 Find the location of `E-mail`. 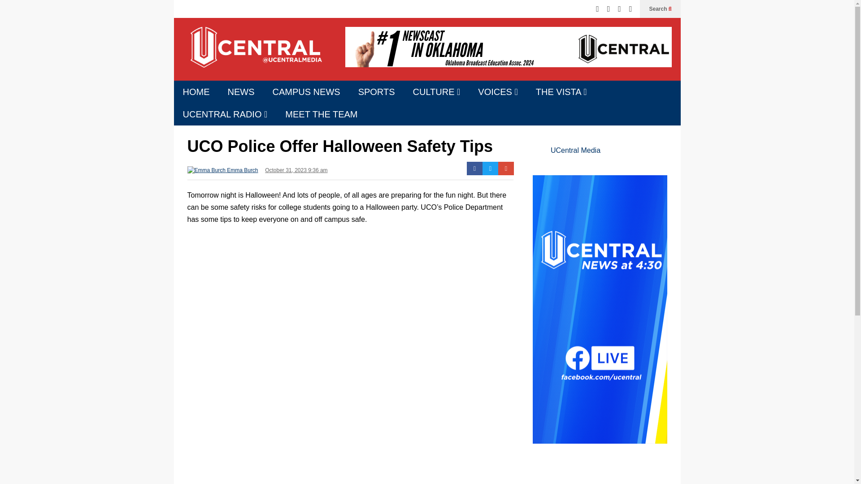

E-mail is located at coordinates (506, 168).